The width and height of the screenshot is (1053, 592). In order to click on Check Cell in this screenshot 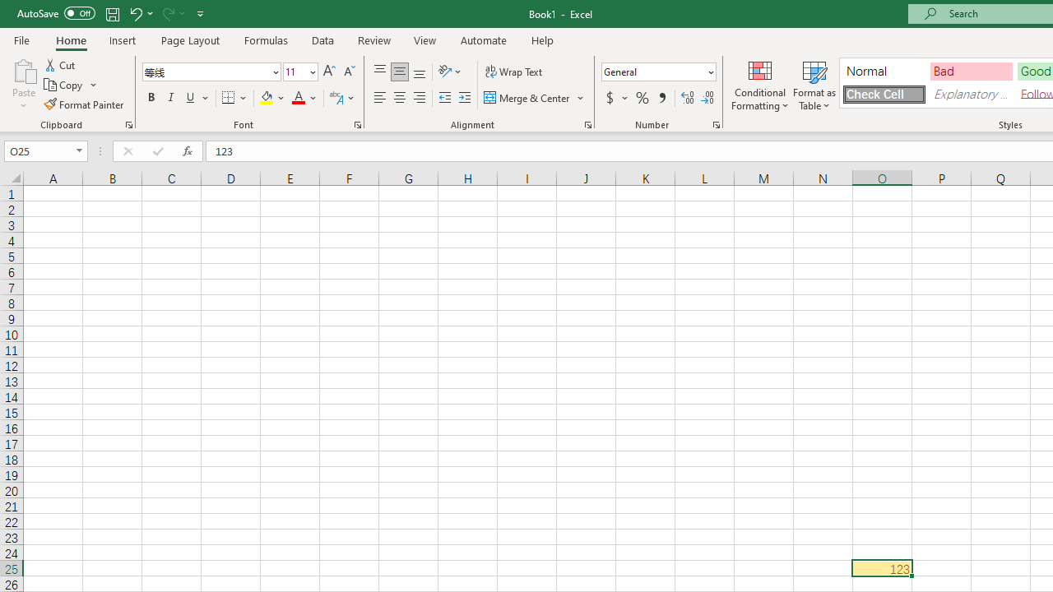, I will do `click(884, 94)`.